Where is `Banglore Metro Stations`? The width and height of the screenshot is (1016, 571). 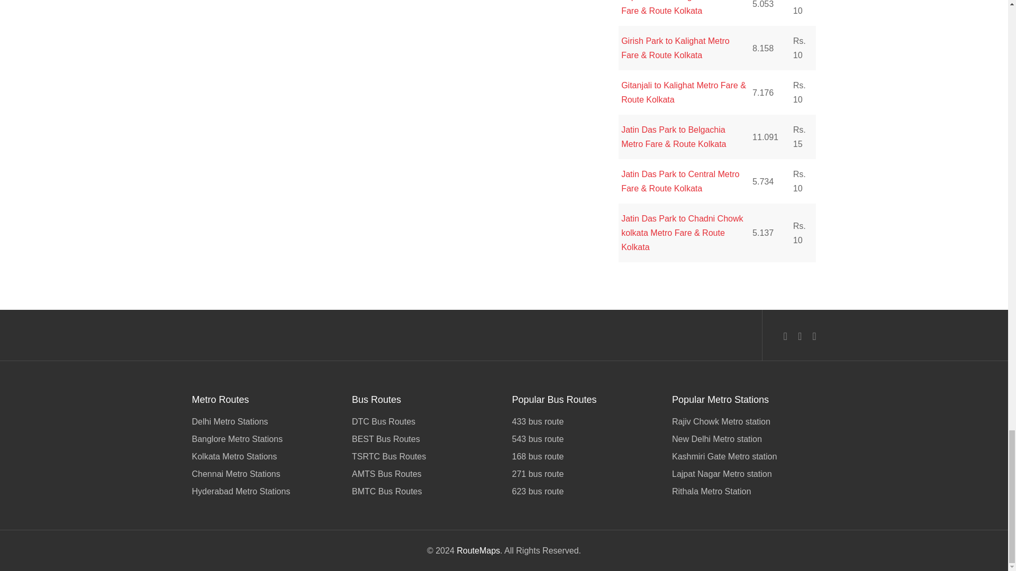
Banglore Metro Stations is located at coordinates (264, 439).